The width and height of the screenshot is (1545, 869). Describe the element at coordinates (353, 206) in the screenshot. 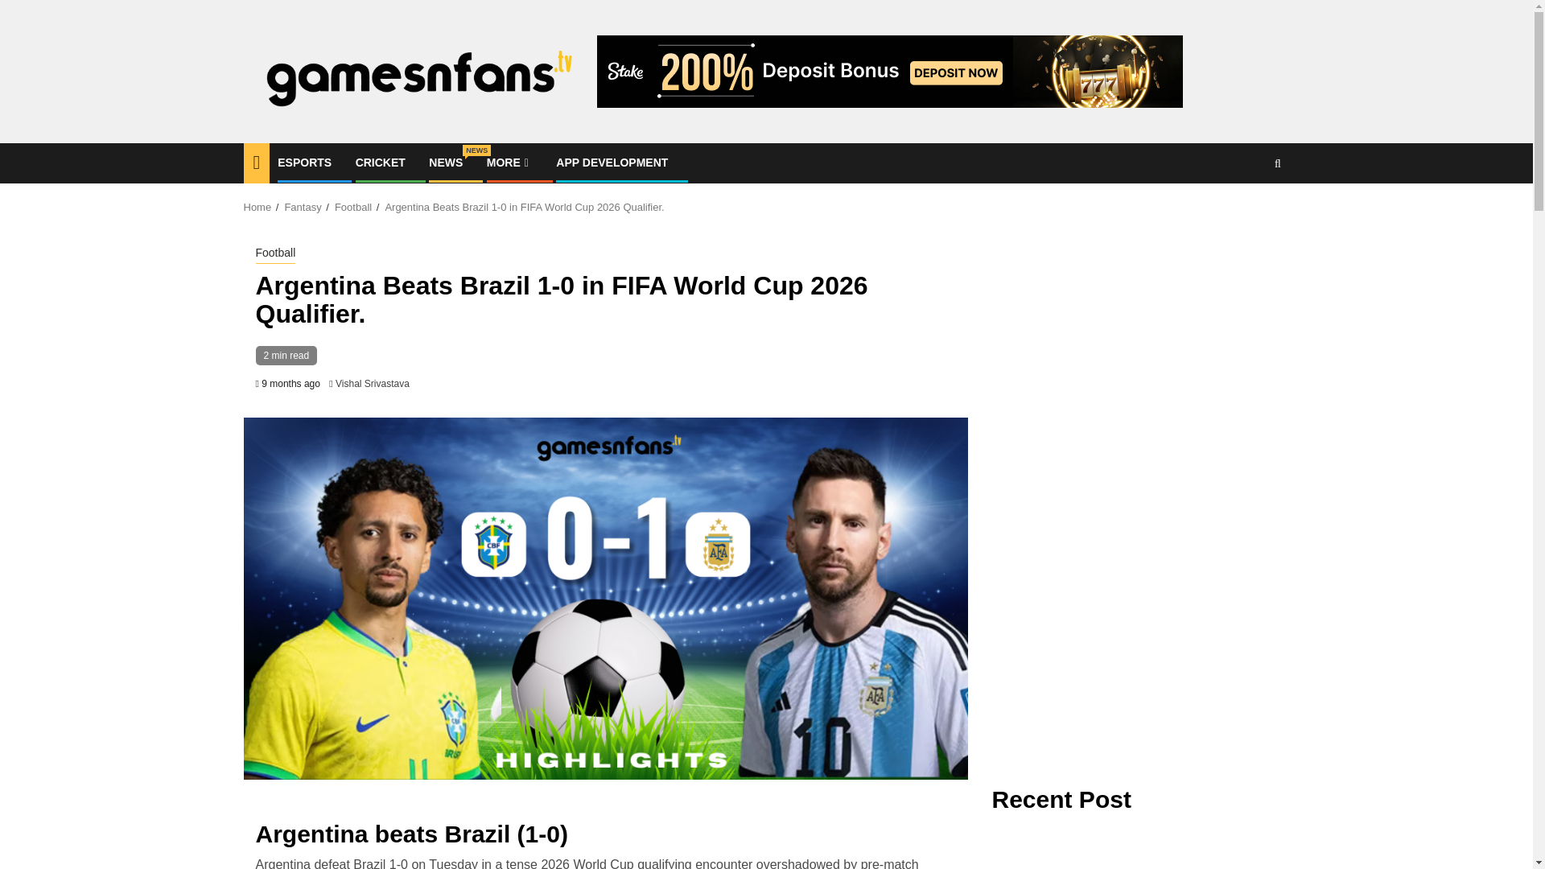

I see `Football` at that location.